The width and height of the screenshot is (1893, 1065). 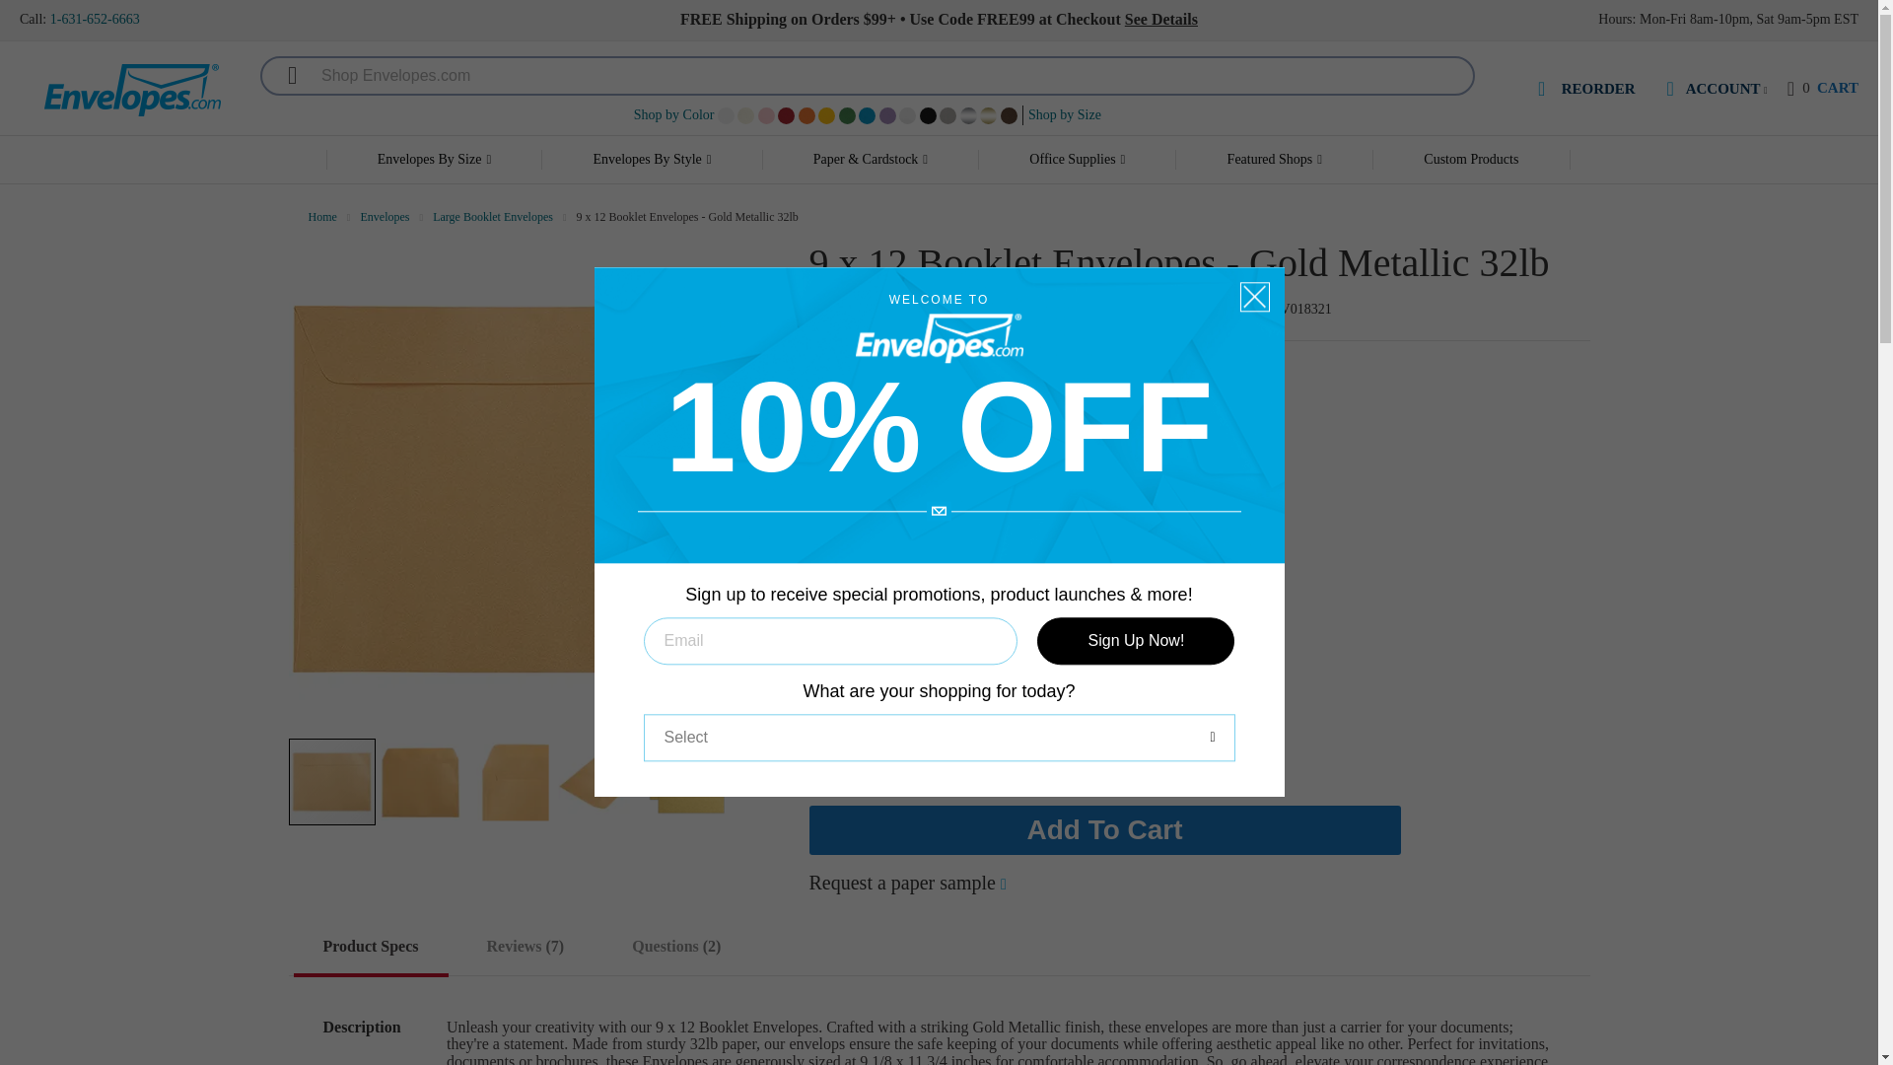 I want to click on Reorder, so click(x=1822, y=89).